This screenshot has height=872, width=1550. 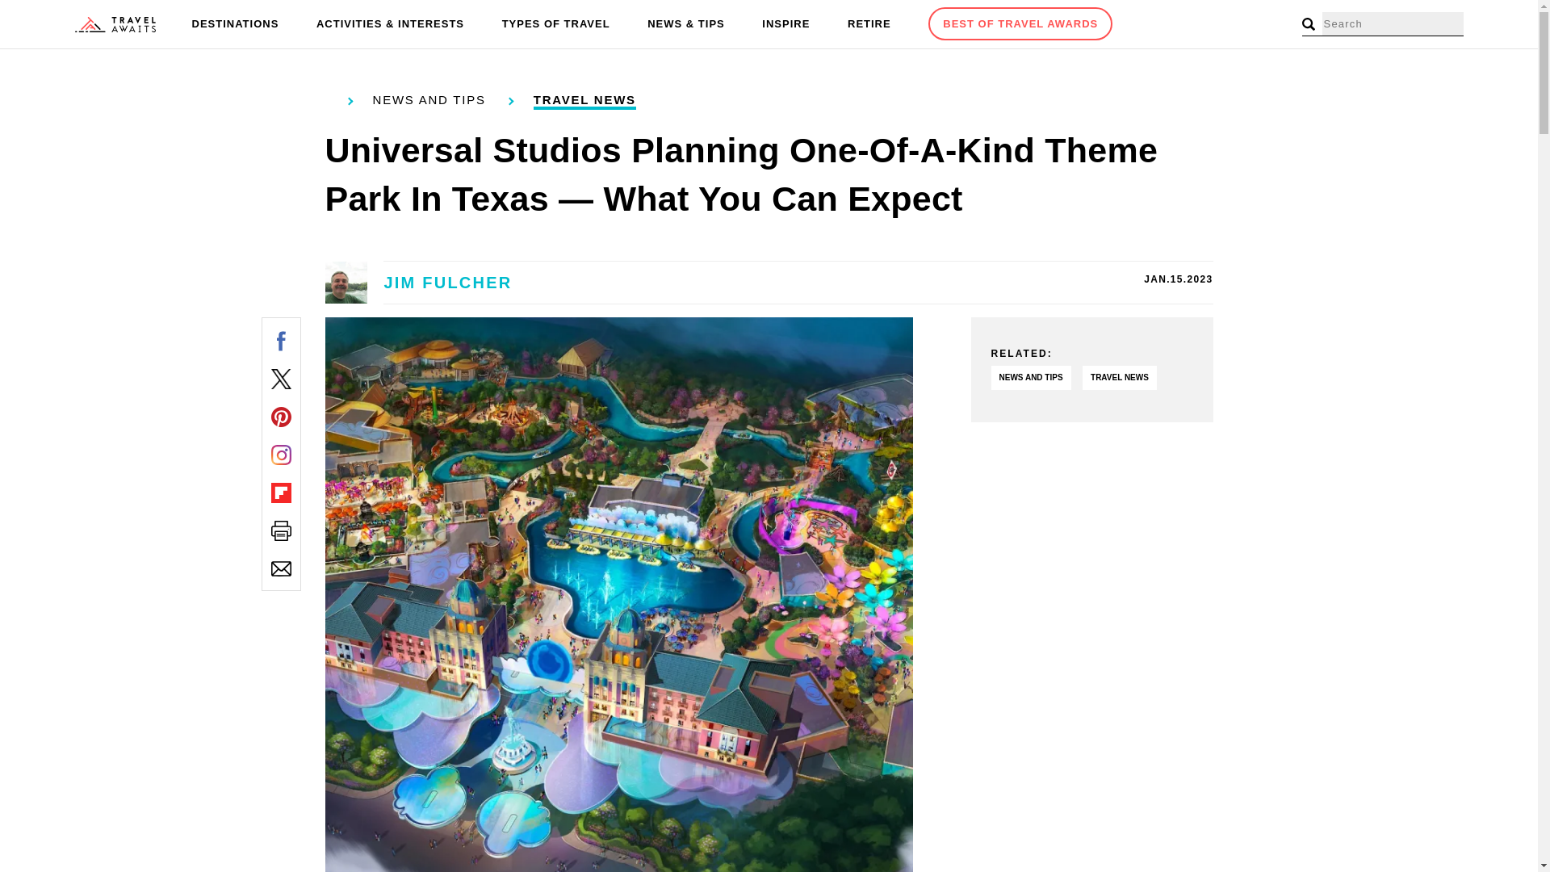 What do you see at coordinates (281, 493) in the screenshot?
I see `Flipboard` at bounding box center [281, 493].